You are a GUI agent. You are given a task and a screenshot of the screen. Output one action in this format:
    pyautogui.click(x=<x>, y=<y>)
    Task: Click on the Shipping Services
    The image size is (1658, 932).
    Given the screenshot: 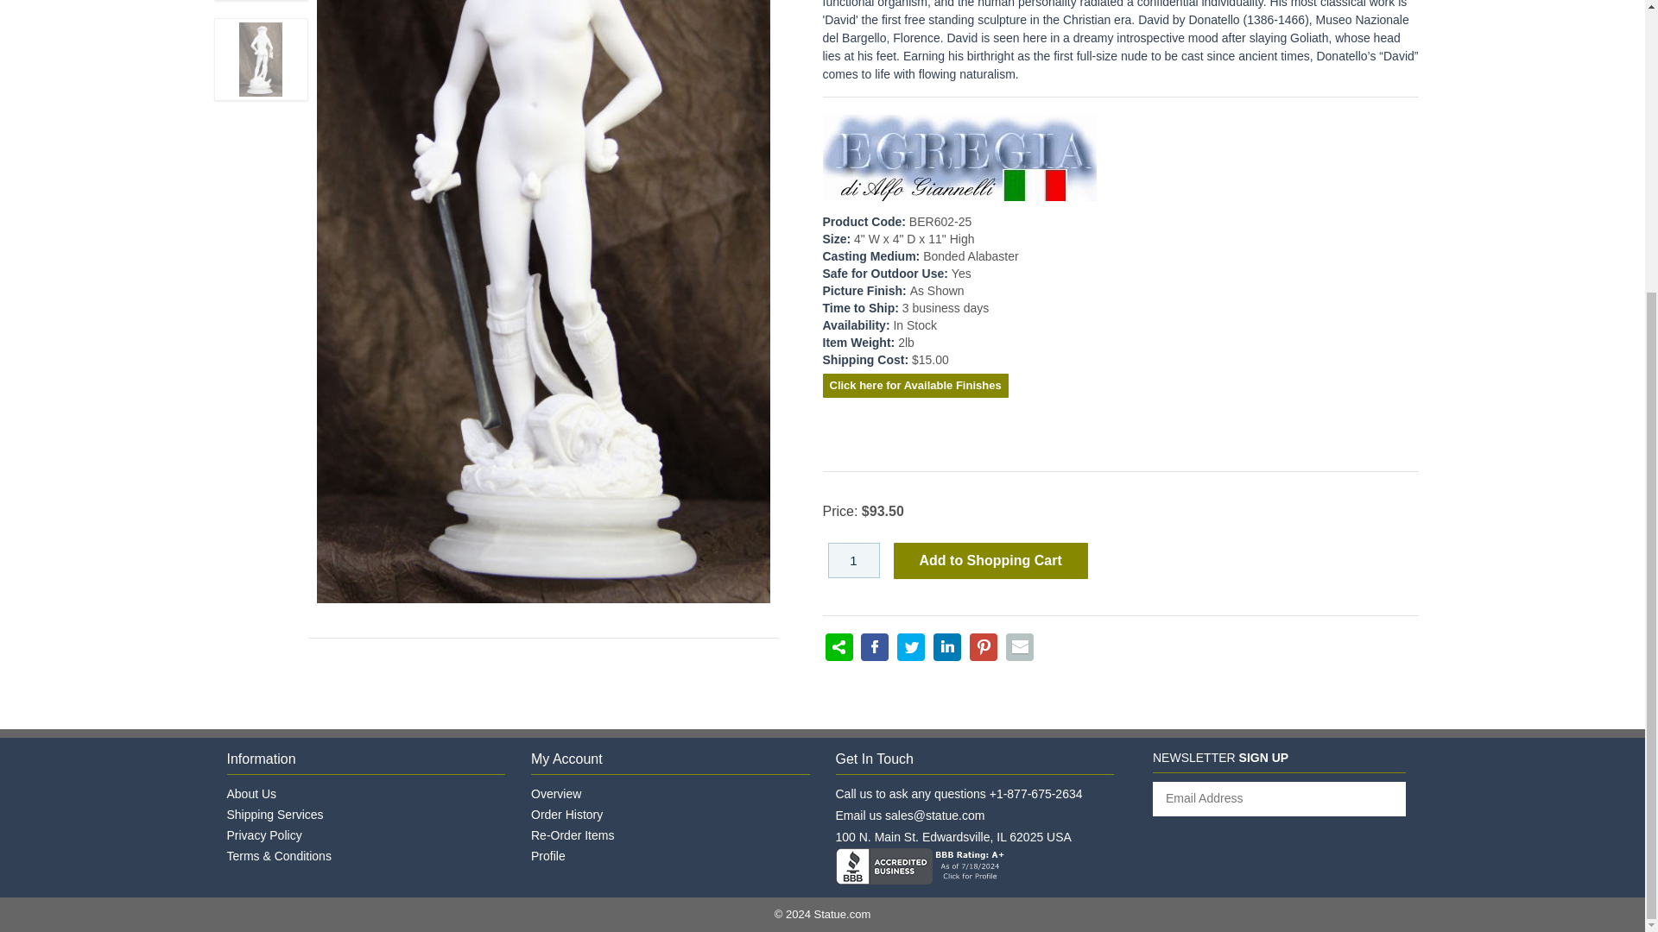 What is the action you would take?
    pyautogui.click(x=275, y=815)
    